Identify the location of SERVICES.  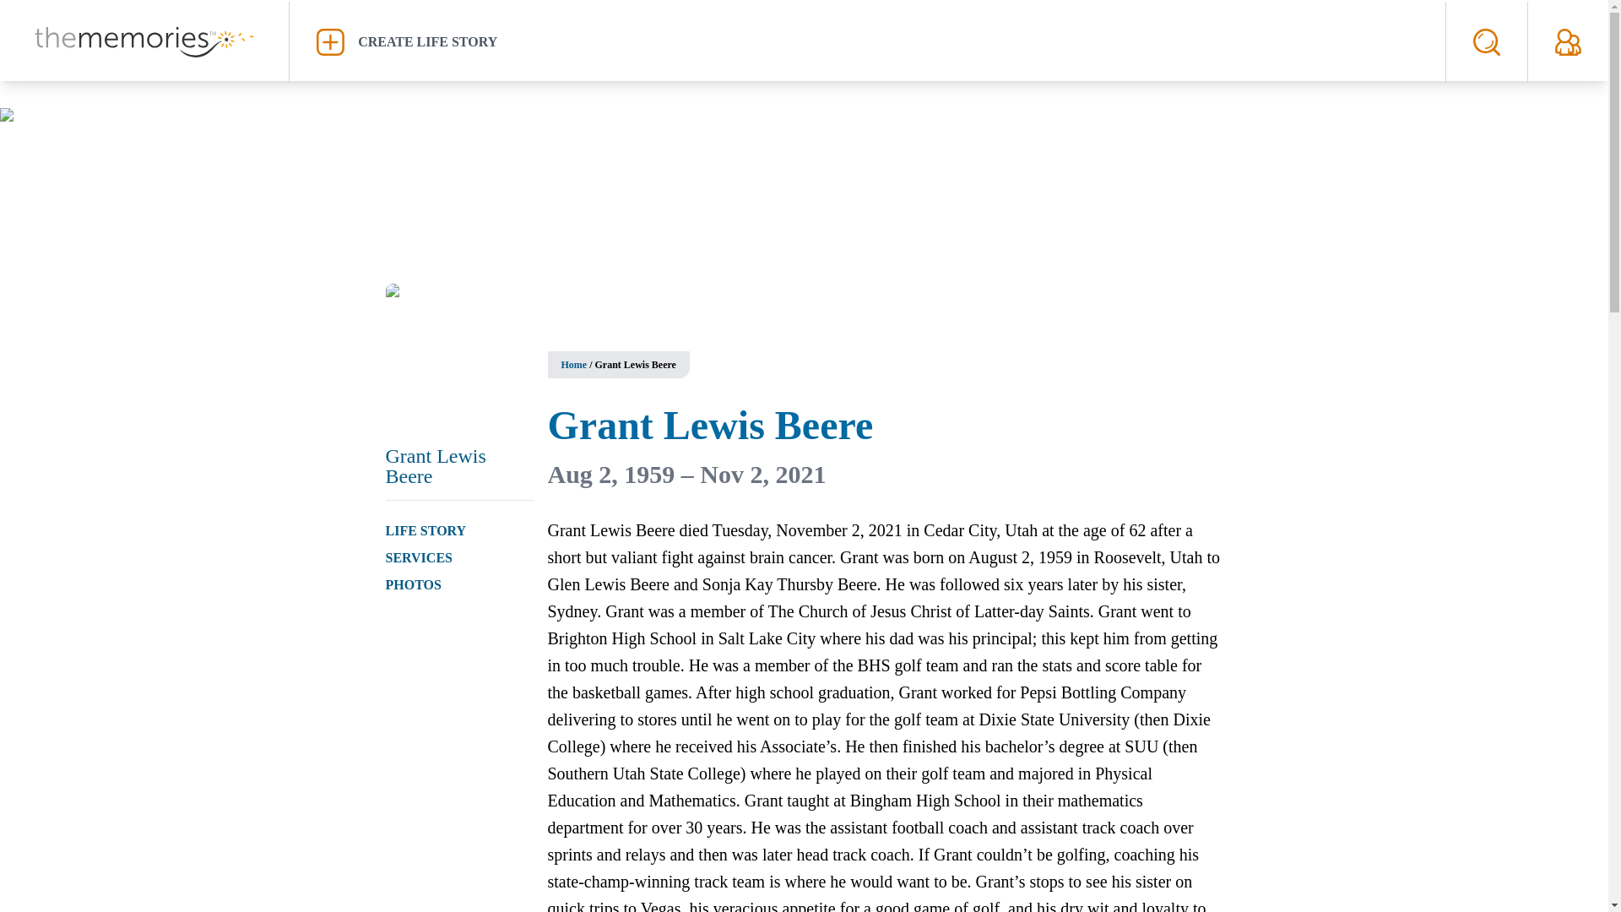
(419, 557).